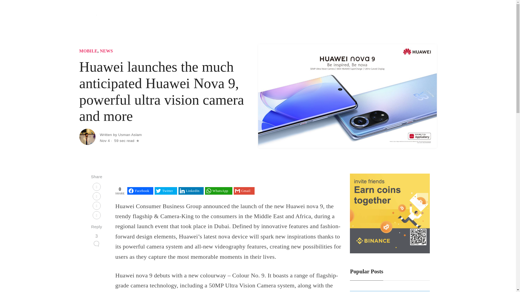  What do you see at coordinates (219, 191) in the screenshot?
I see `Share on WhatsApp` at bounding box center [219, 191].